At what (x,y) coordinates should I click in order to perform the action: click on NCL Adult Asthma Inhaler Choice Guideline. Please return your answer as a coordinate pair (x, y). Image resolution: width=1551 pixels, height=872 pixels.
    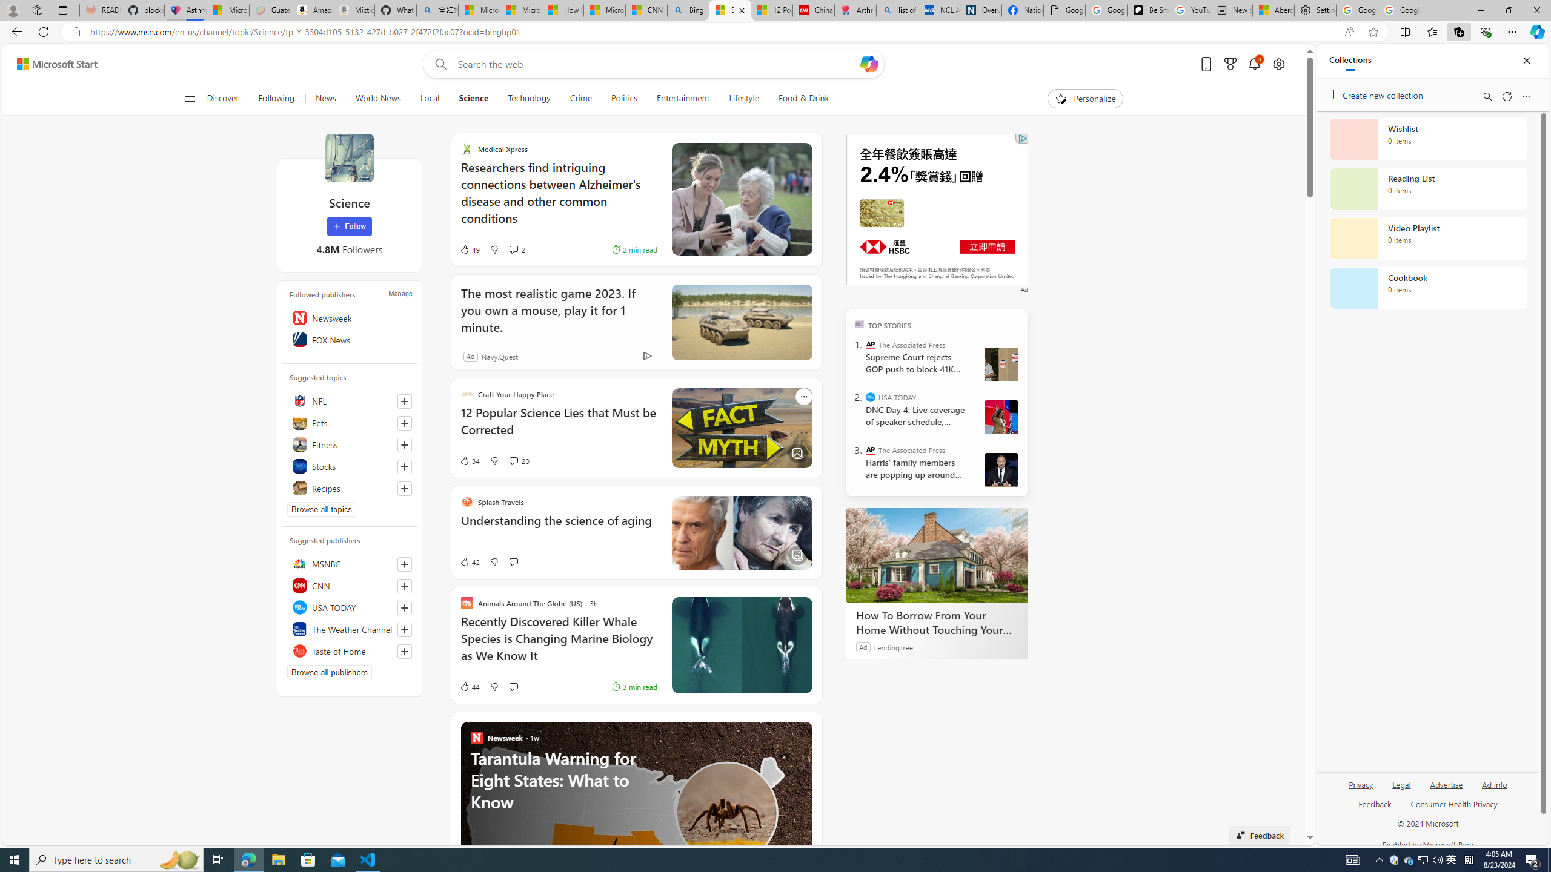
    Looking at the image, I should click on (939, 10).